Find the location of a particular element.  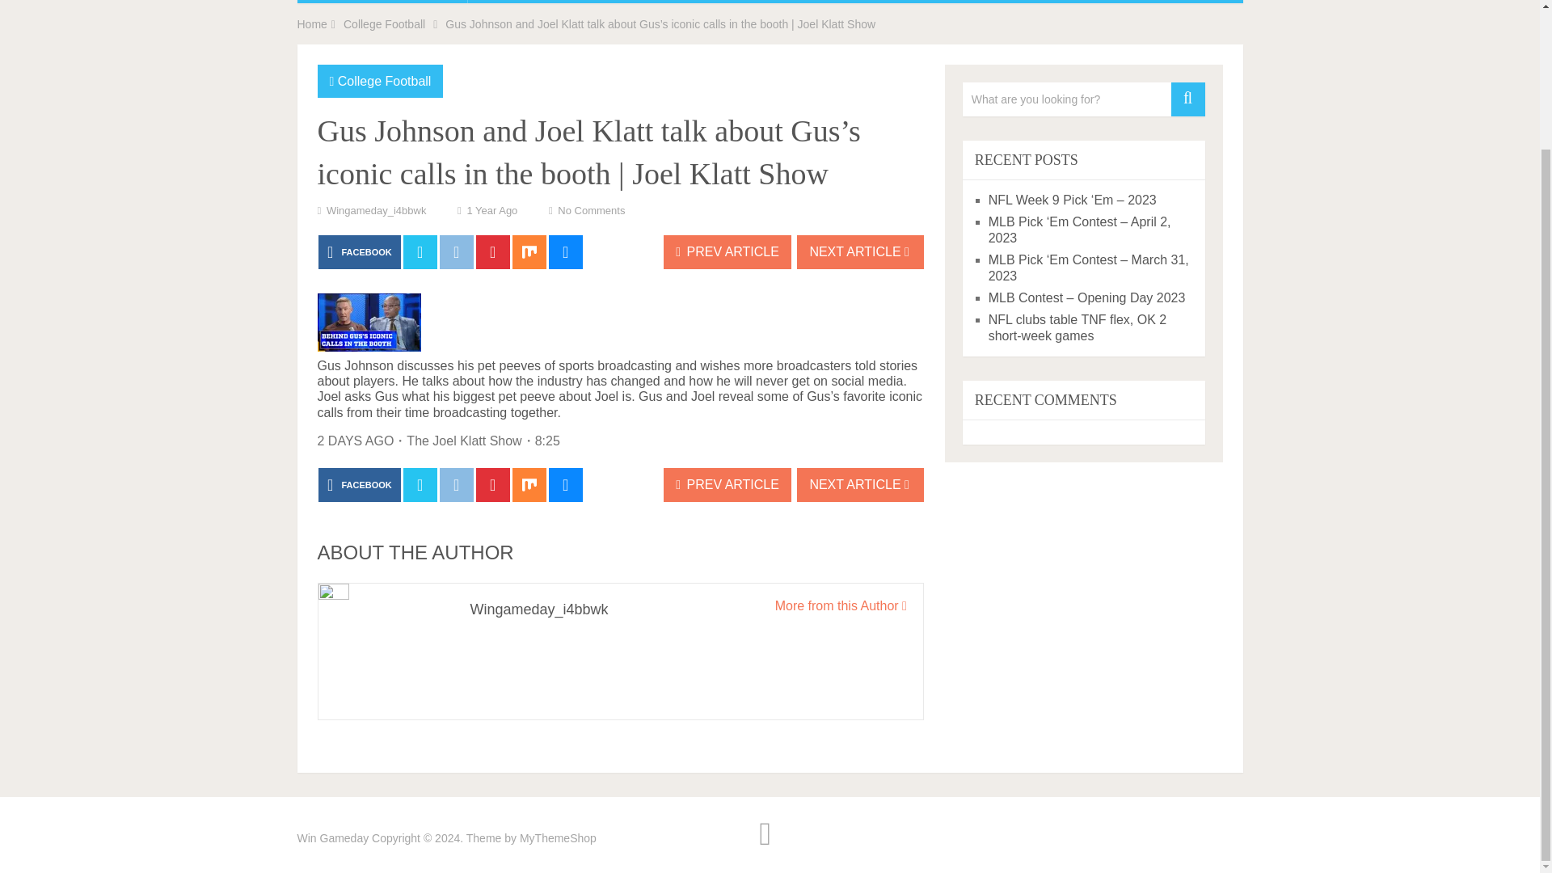

More from this Author is located at coordinates (841, 605).